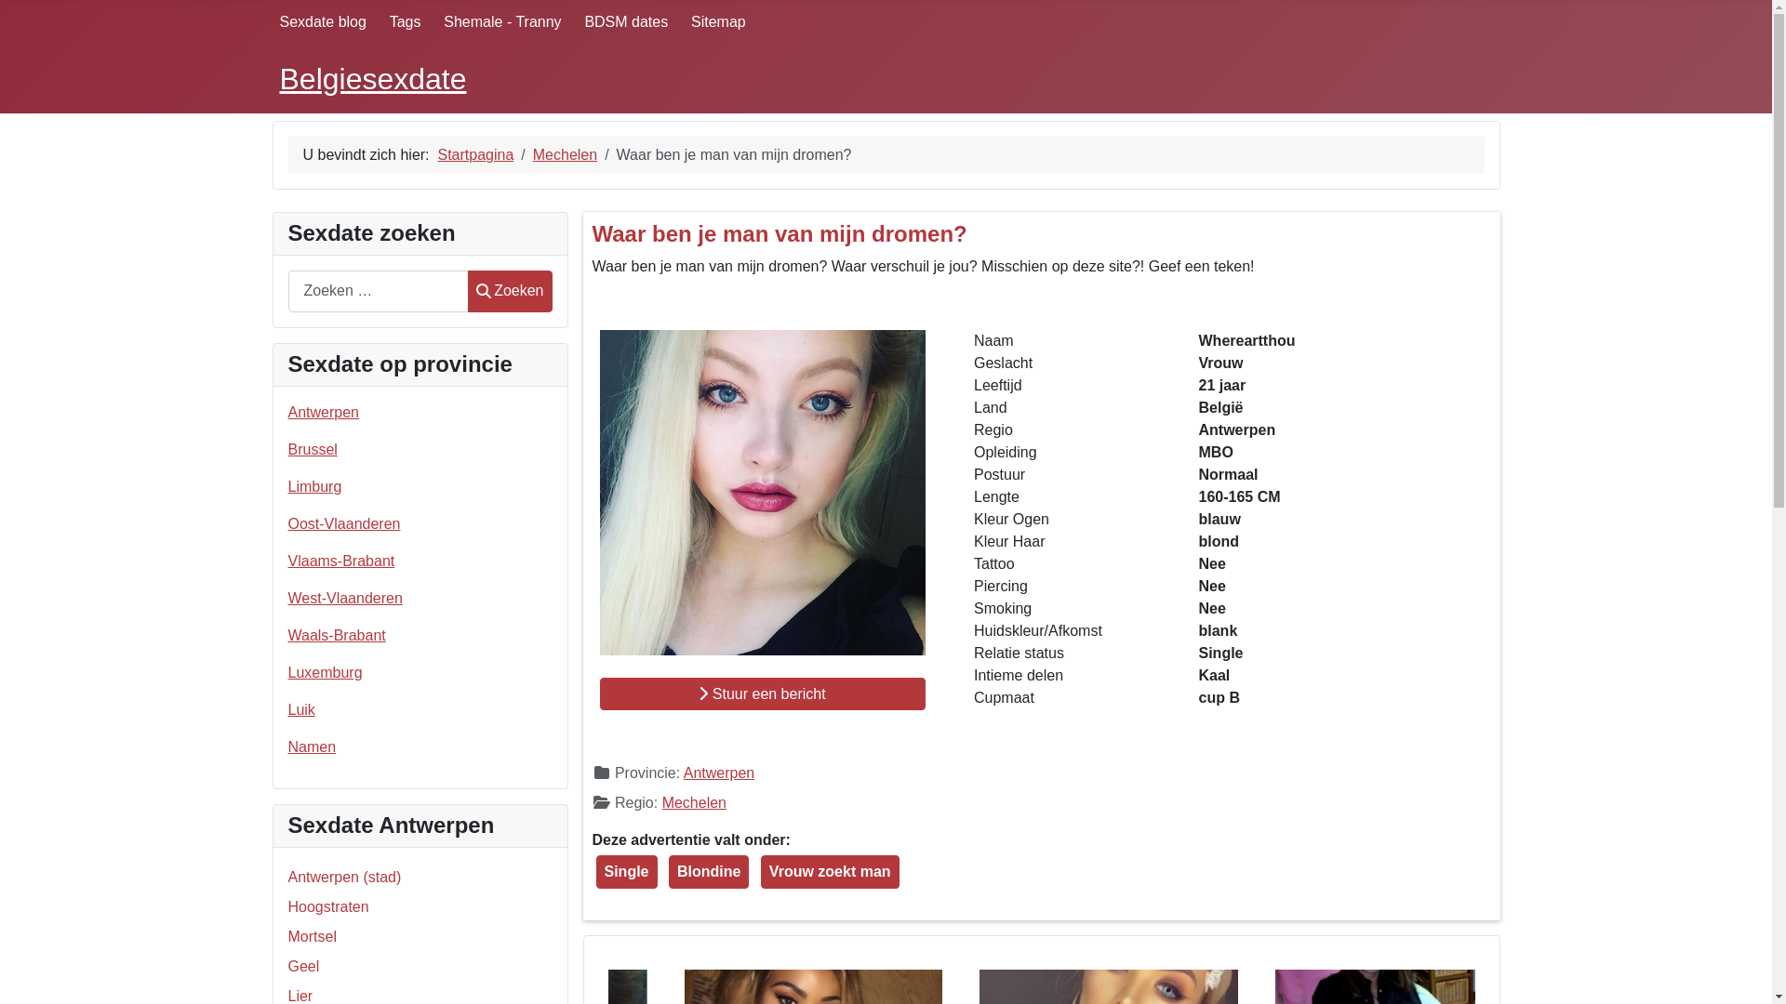  What do you see at coordinates (301, 710) in the screenshot?
I see `Luik` at bounding box center [301, 710].